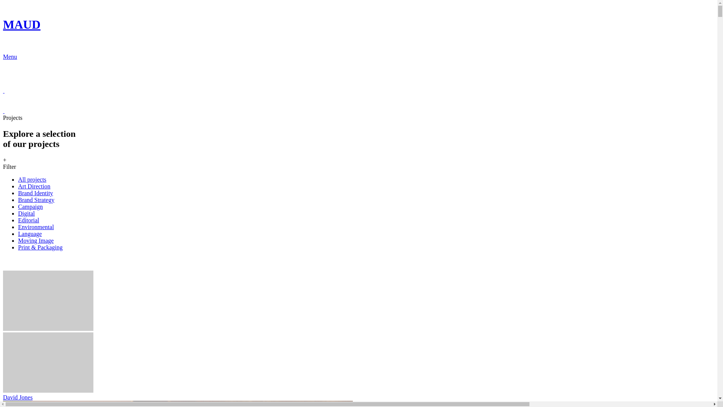 The width and height of the screenshot is (723, 407). What do you see at coordinates (4, 111) in the screenshot?
I see ` ` at bounding box center [4, 111].